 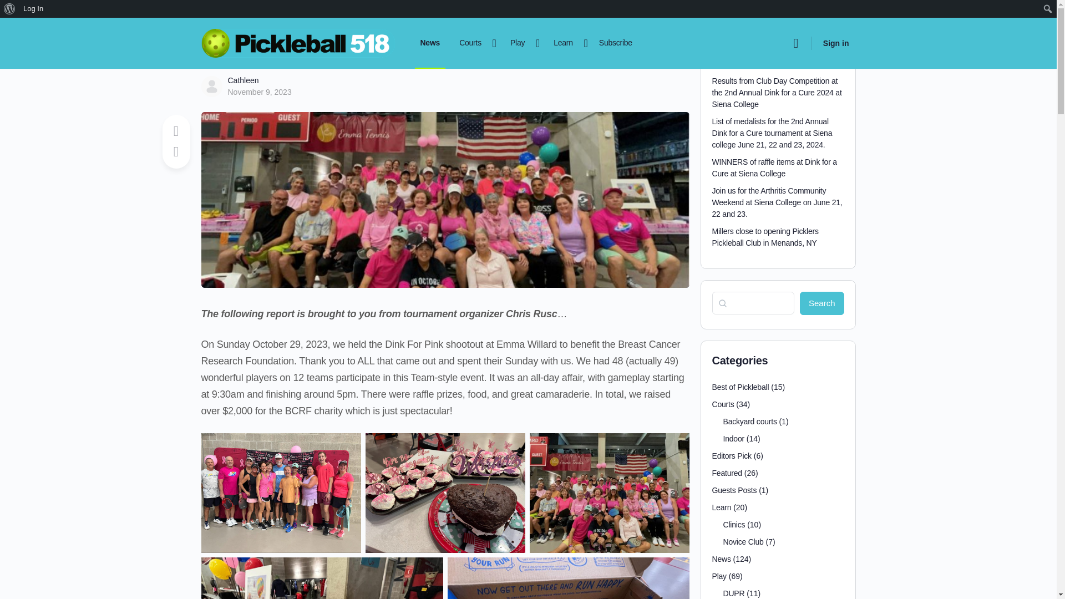 I want to click on News, so click(x=430, y=43).